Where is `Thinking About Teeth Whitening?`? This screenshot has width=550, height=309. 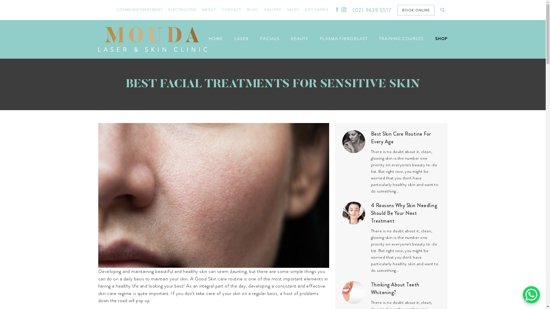 Thinking About Teeth Whitening? is located at coordinates (406, 289).